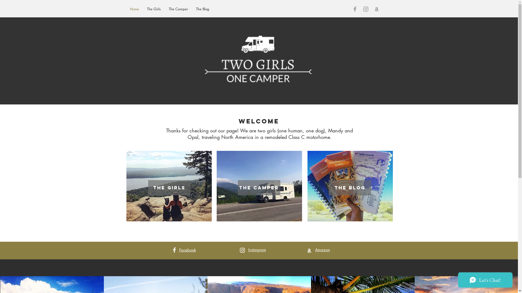 The image size is (522, 293). Describe the element at coordinates (187, 250) in the screenshot. I see `Facebook` at that location.